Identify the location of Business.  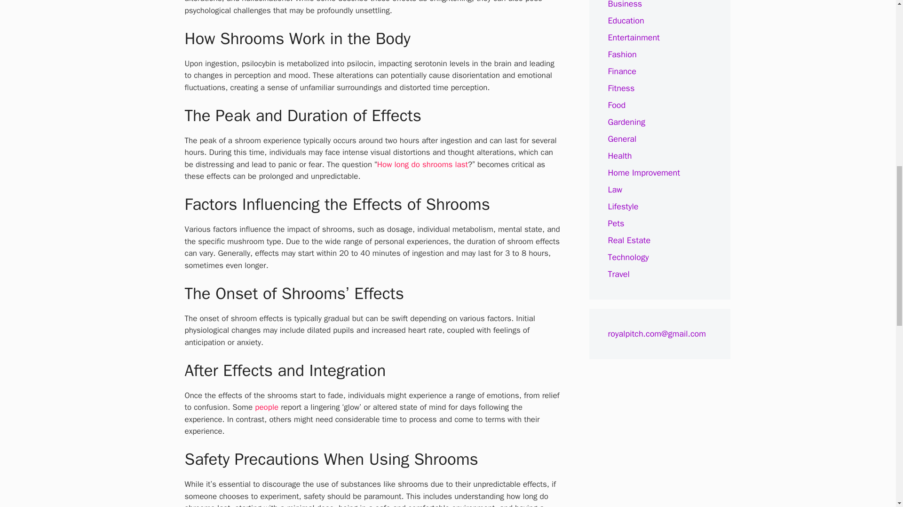
(625, 5).